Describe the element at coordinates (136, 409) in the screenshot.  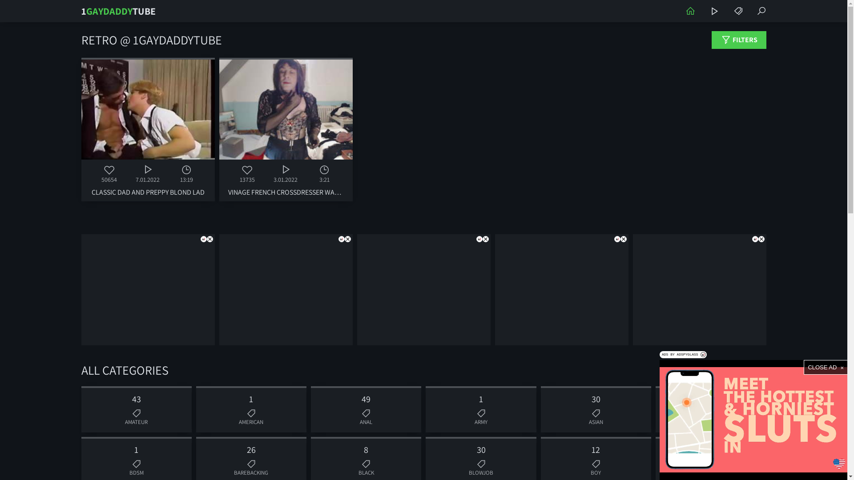
I see `43
AMATEUR` at that location.